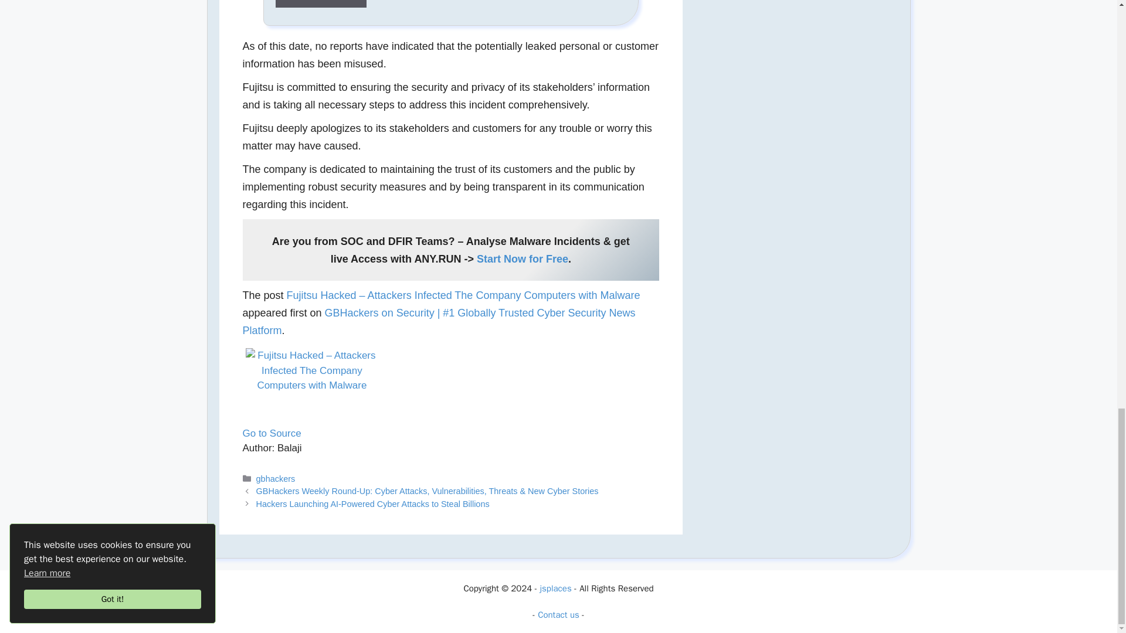 This screenshot has width=1126, height=633. I want to click on Hackers Launching AI-Powered Cyber Attacks to Steal Billions, so click(373, 504).